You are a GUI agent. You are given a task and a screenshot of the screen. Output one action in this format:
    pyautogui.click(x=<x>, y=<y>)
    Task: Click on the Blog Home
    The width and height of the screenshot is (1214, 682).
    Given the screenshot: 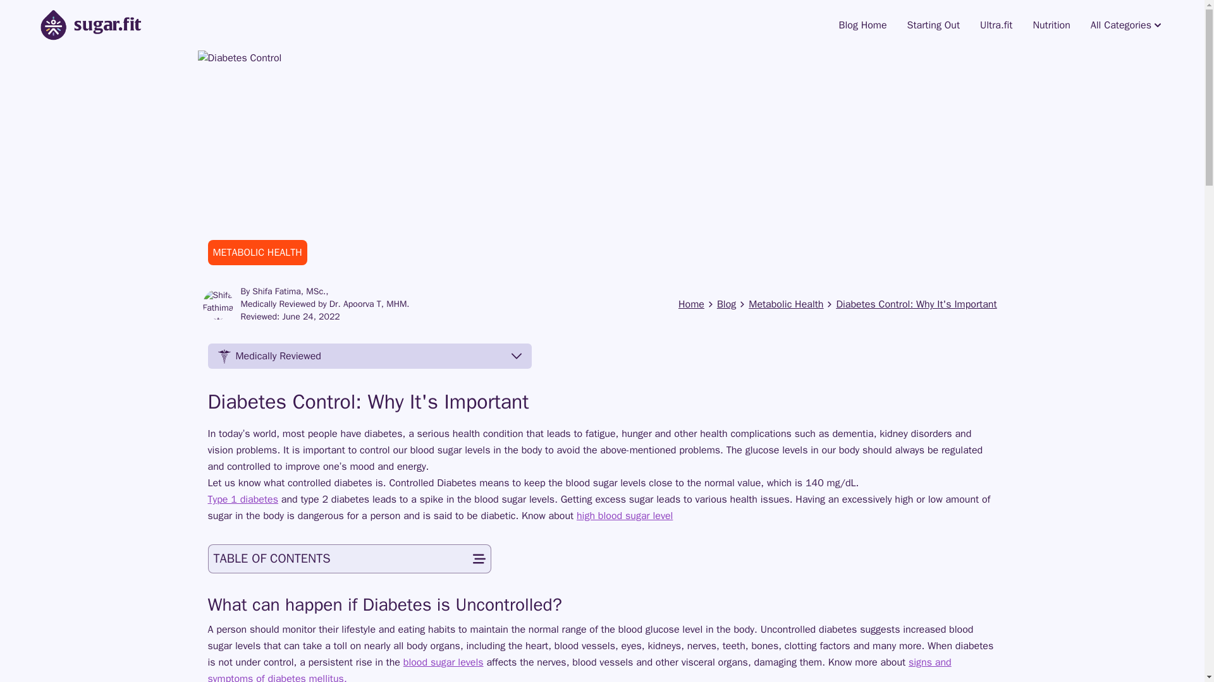 What is the action you would take?
    pyautogui.click(x=862, y=25)
    